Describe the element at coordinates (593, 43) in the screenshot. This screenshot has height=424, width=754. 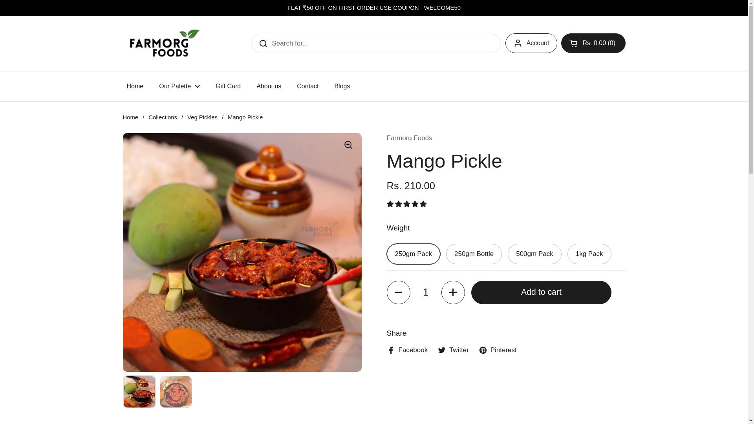
I see `Open cart` at that location.